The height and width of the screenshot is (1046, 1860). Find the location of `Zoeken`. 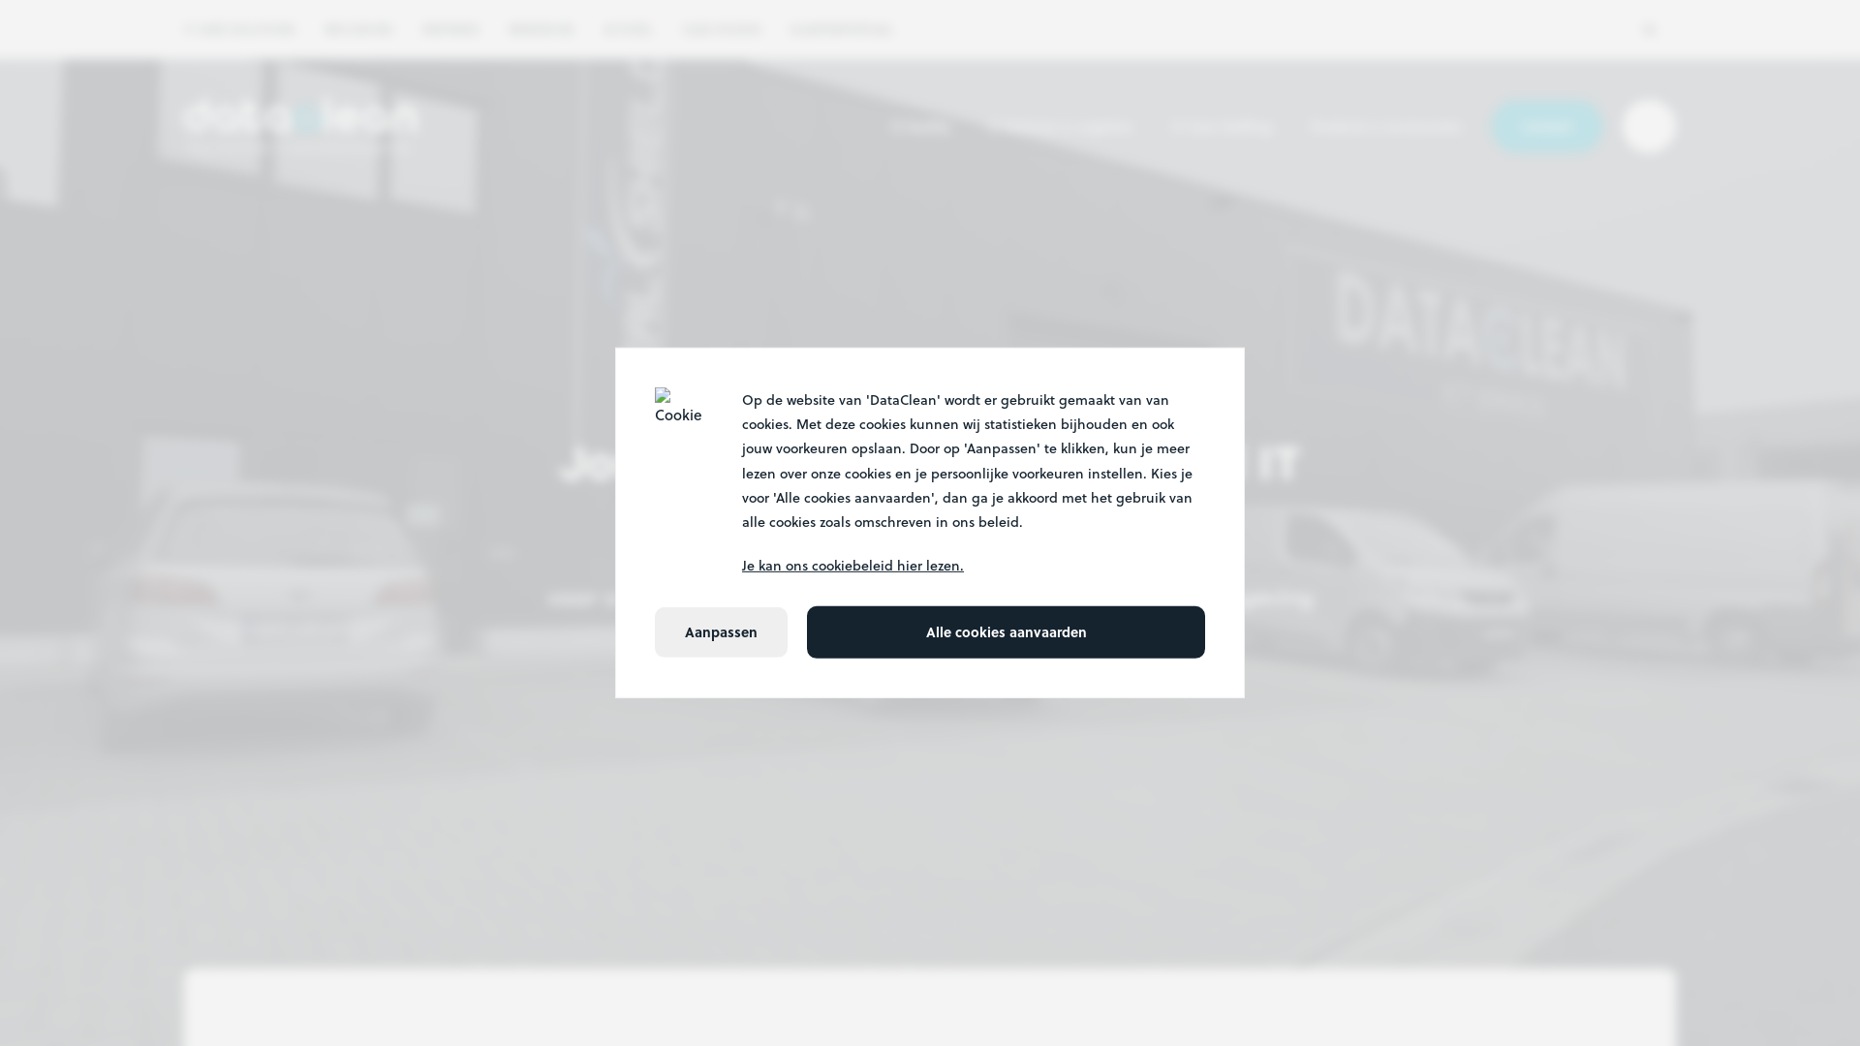

Zoeken is located at coordinates (1649, 126).